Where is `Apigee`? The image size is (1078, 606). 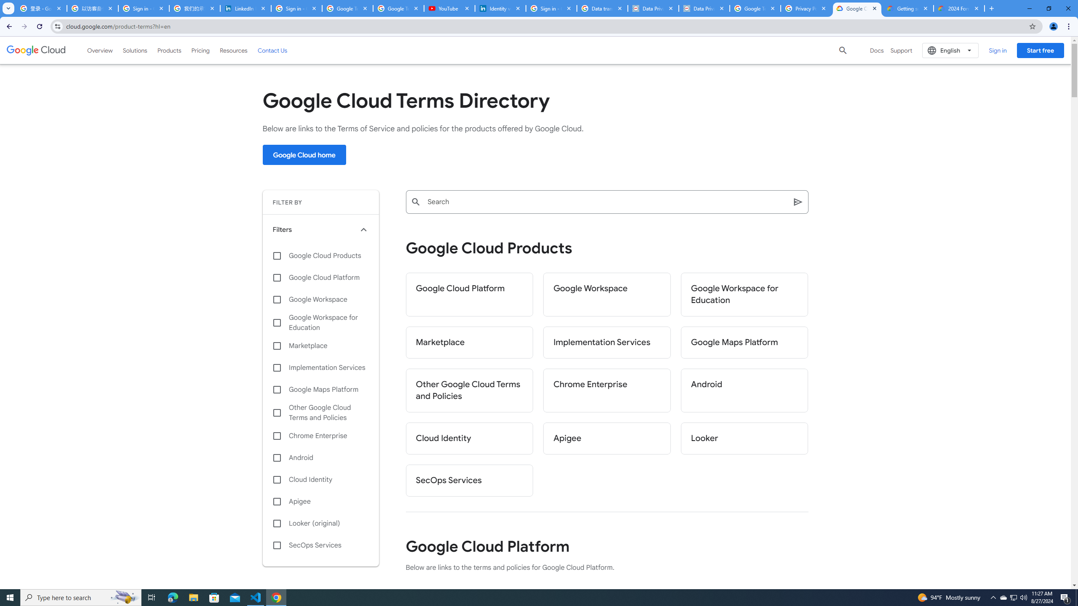 Apigee is located at coordinates (607, 439).